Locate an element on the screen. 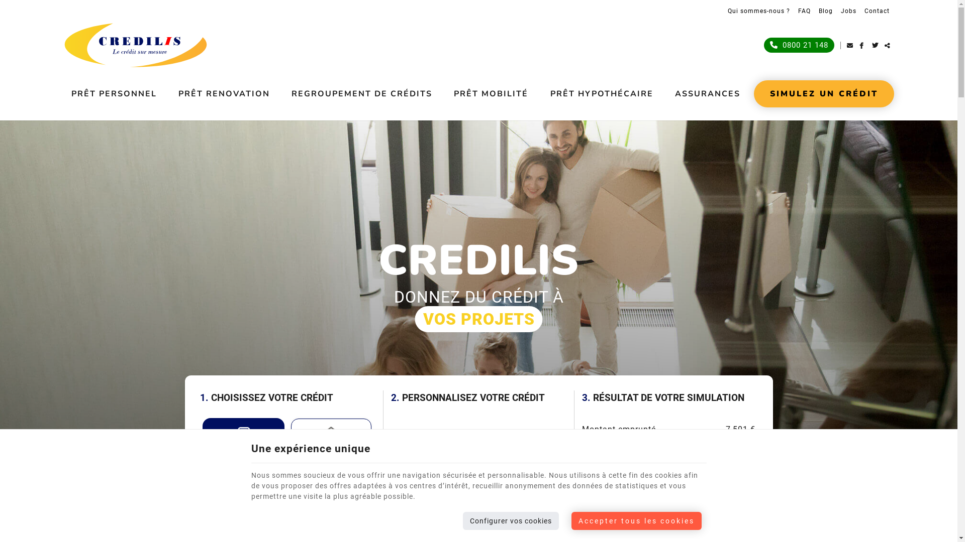 This screenshot has width=965, height=542. Configurer vos cookies is located at coordinates (511, 521).